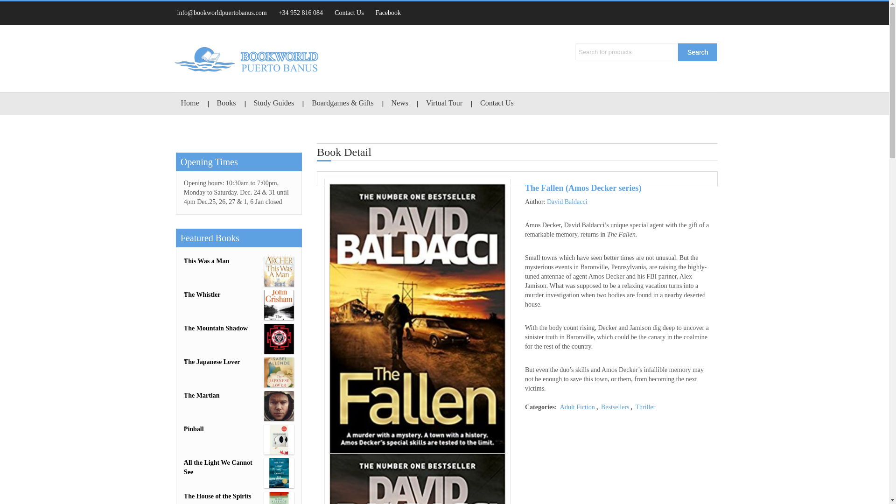  I want to click on Contact Us, so click(349, 13).